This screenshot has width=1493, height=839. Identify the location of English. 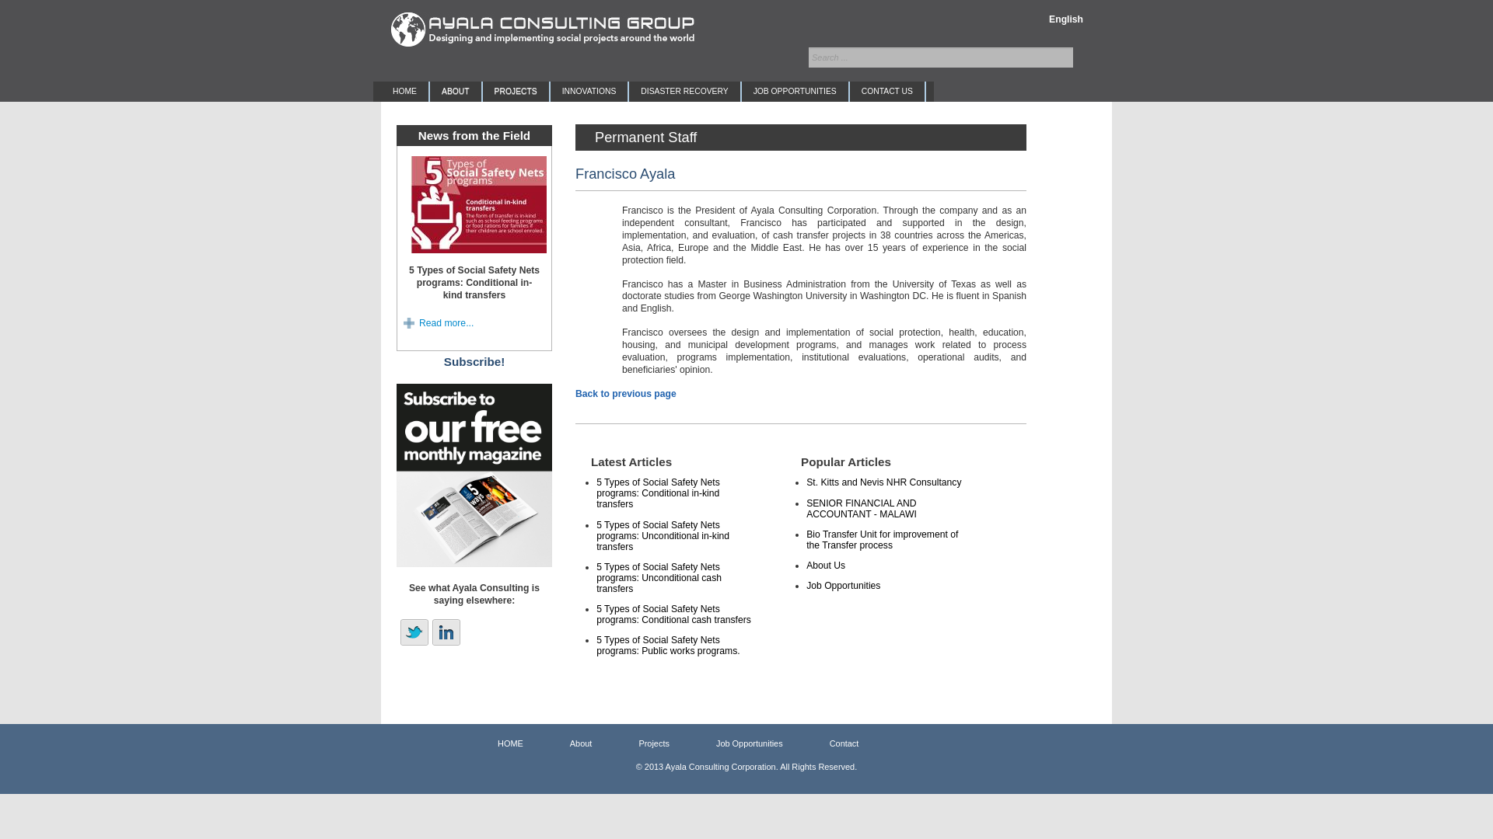
(1065, 19).